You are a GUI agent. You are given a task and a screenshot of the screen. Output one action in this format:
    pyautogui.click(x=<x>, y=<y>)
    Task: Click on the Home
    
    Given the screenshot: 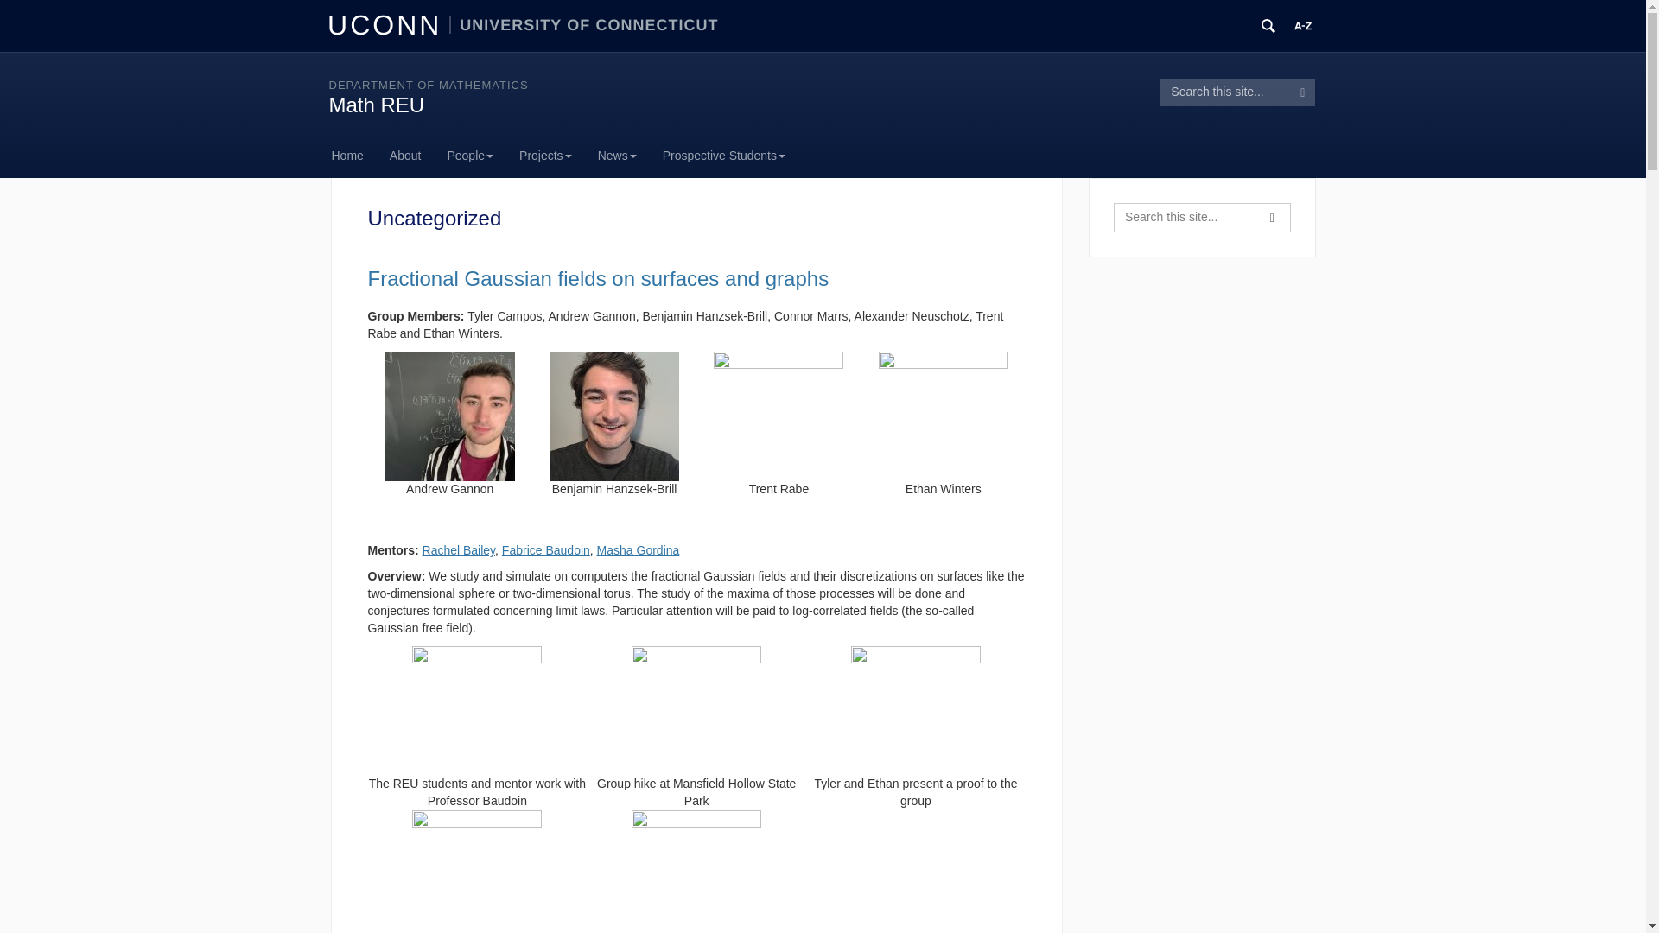 What is the action you would take?
    pyautogui.click(x=354, y=155)
    